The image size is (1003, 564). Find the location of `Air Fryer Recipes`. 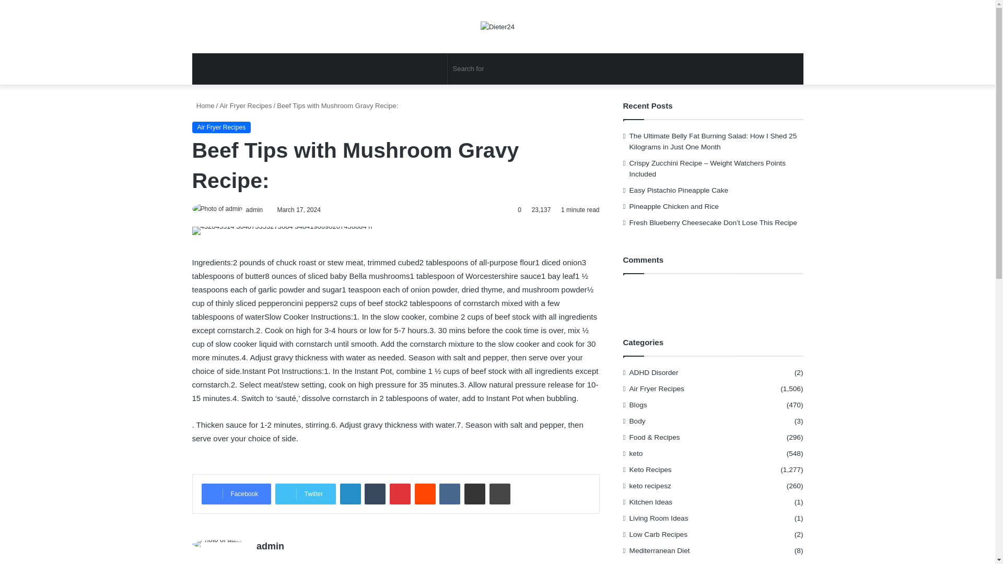

Air Fryer Recipes is located at coordinates (657, 389).